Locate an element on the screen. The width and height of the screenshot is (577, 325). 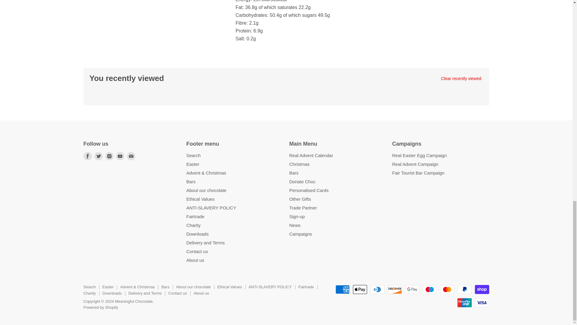
Youtube is located at coordinates (120, 156).